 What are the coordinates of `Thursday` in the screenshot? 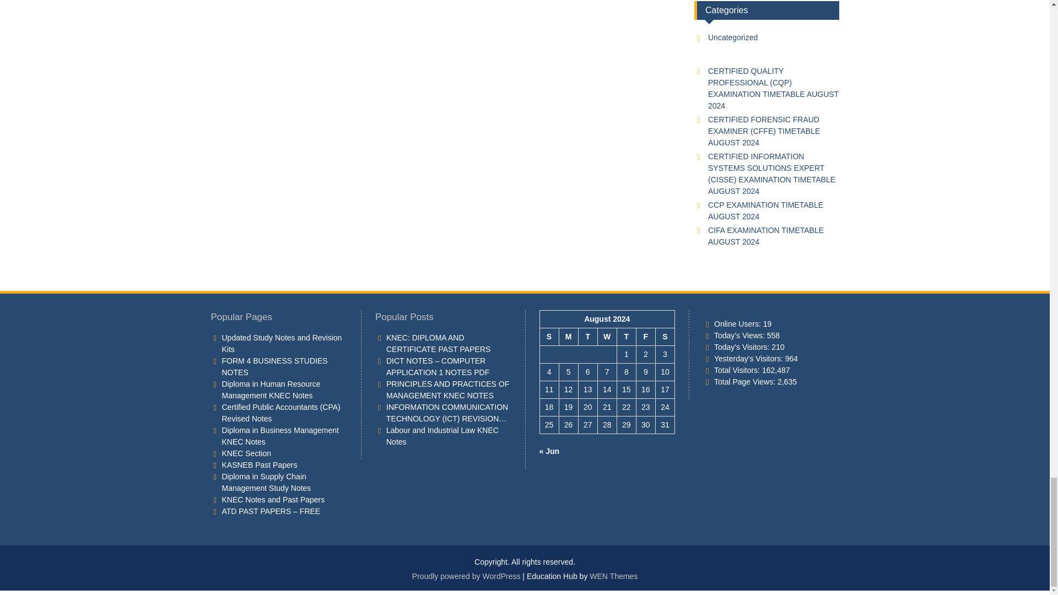 It's located at (626, 337).